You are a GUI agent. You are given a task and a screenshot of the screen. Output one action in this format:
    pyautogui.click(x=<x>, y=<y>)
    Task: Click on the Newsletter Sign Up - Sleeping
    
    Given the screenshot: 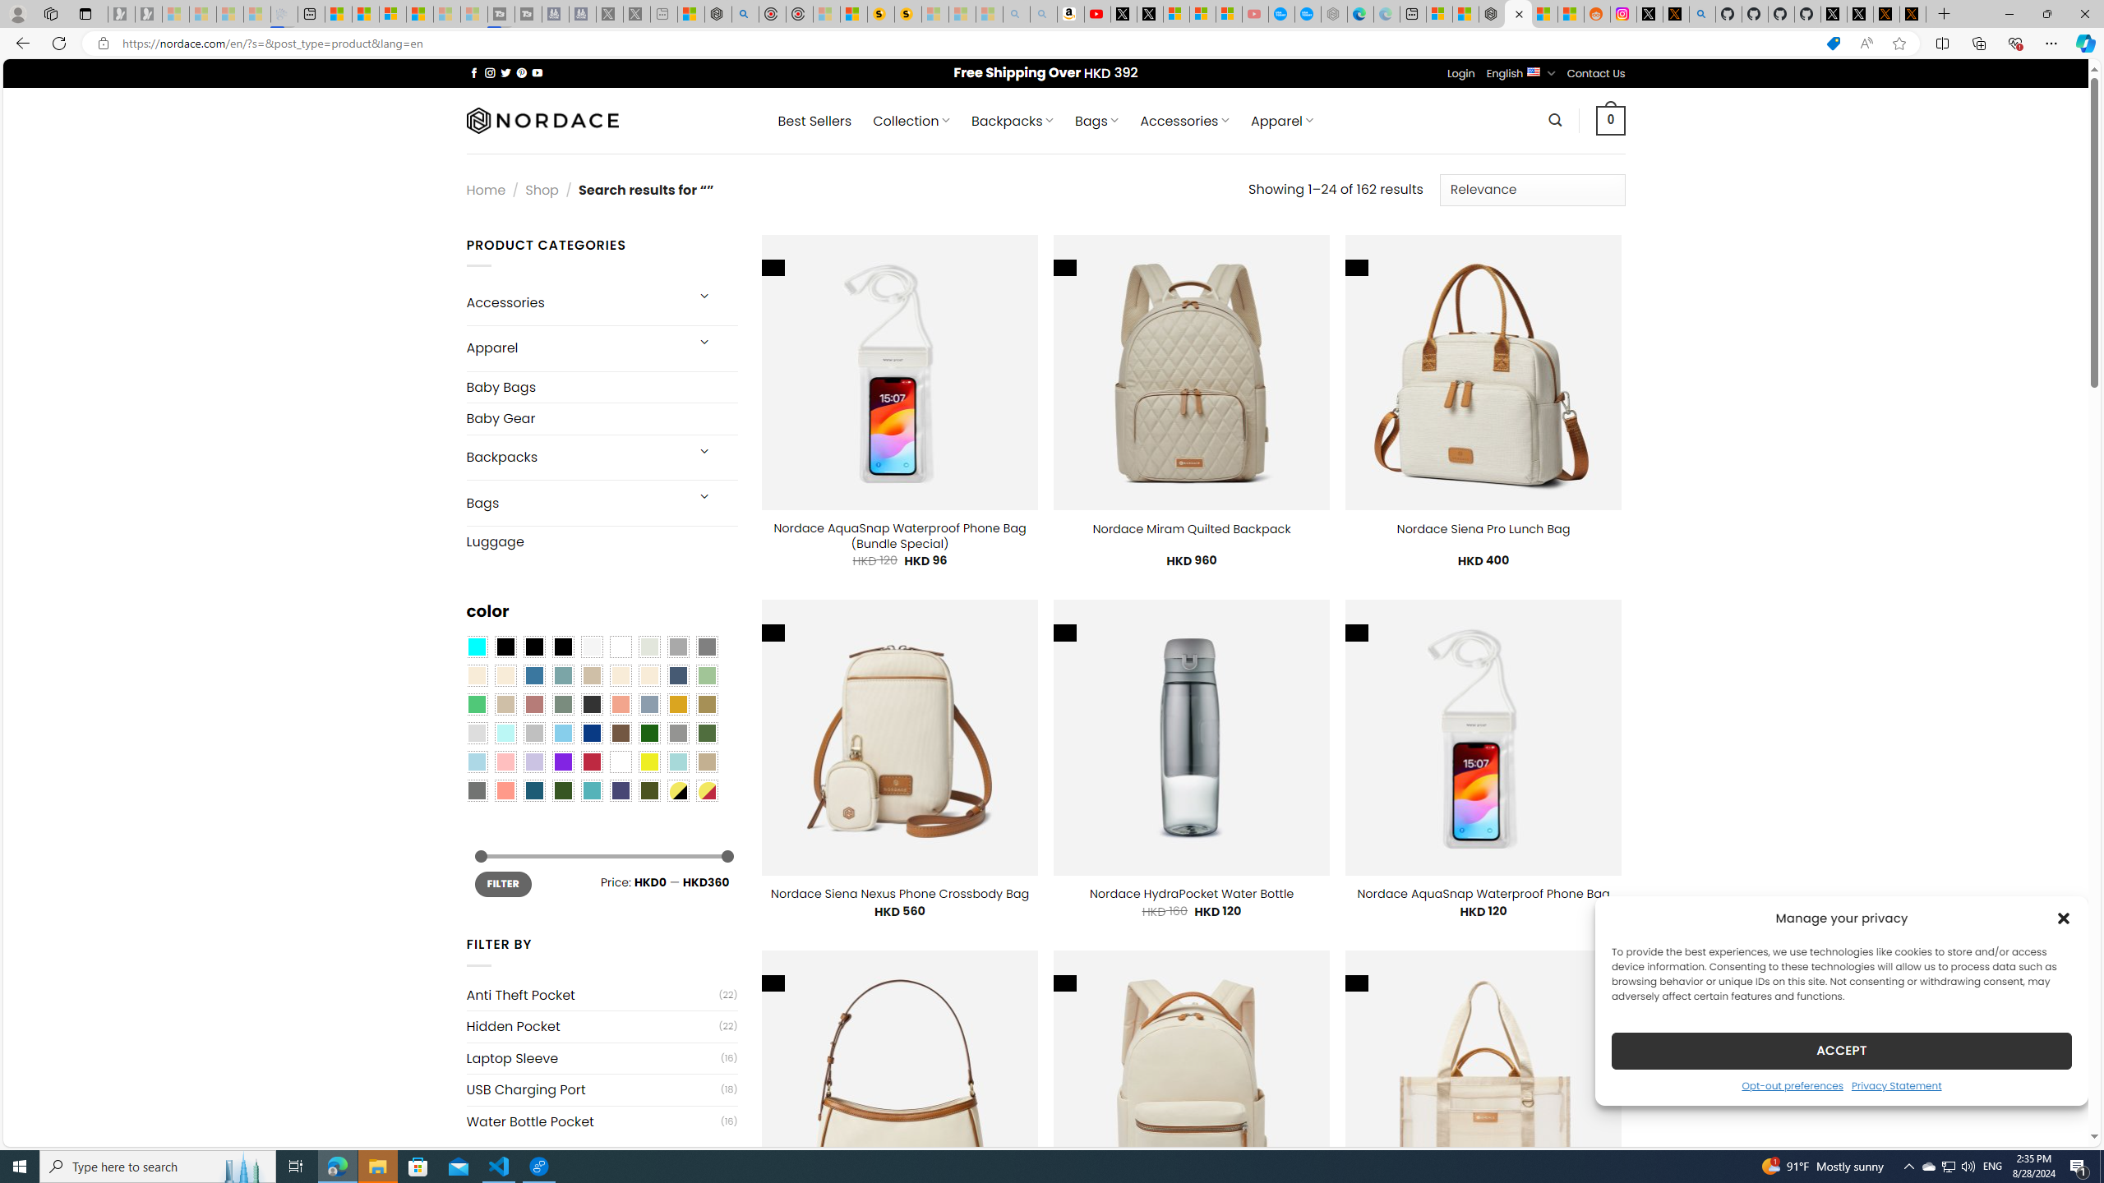 What is the action you would take?
    pyautogui.click(x=148, y=14)
    